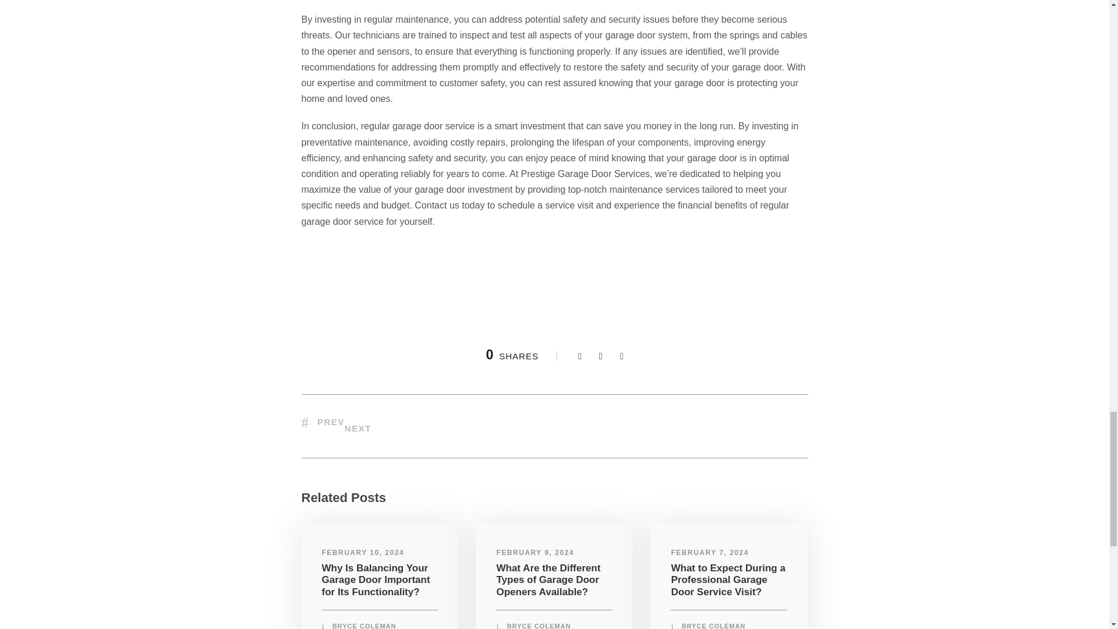 This screenshot has height=629, width=1118. Describe the element at coordinates (365, 626) in the screenshot. I see `Posts by Bryce Coleman` at that location.